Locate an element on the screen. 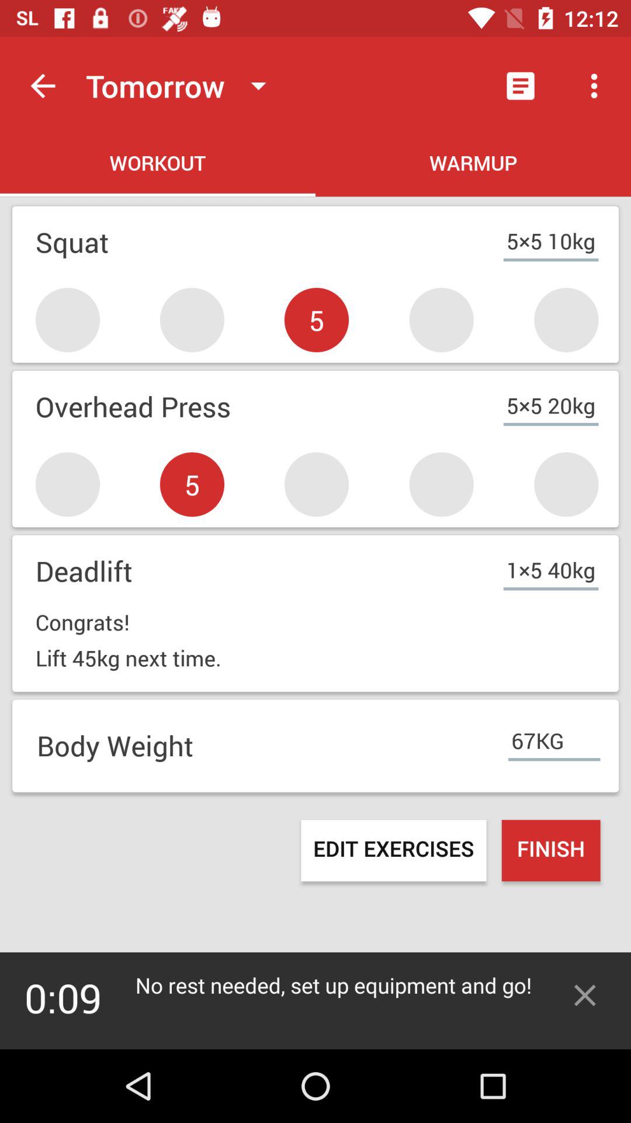 This screenshot has height=1123, width=631. go to left of menu is located at coordinates (520, 85).